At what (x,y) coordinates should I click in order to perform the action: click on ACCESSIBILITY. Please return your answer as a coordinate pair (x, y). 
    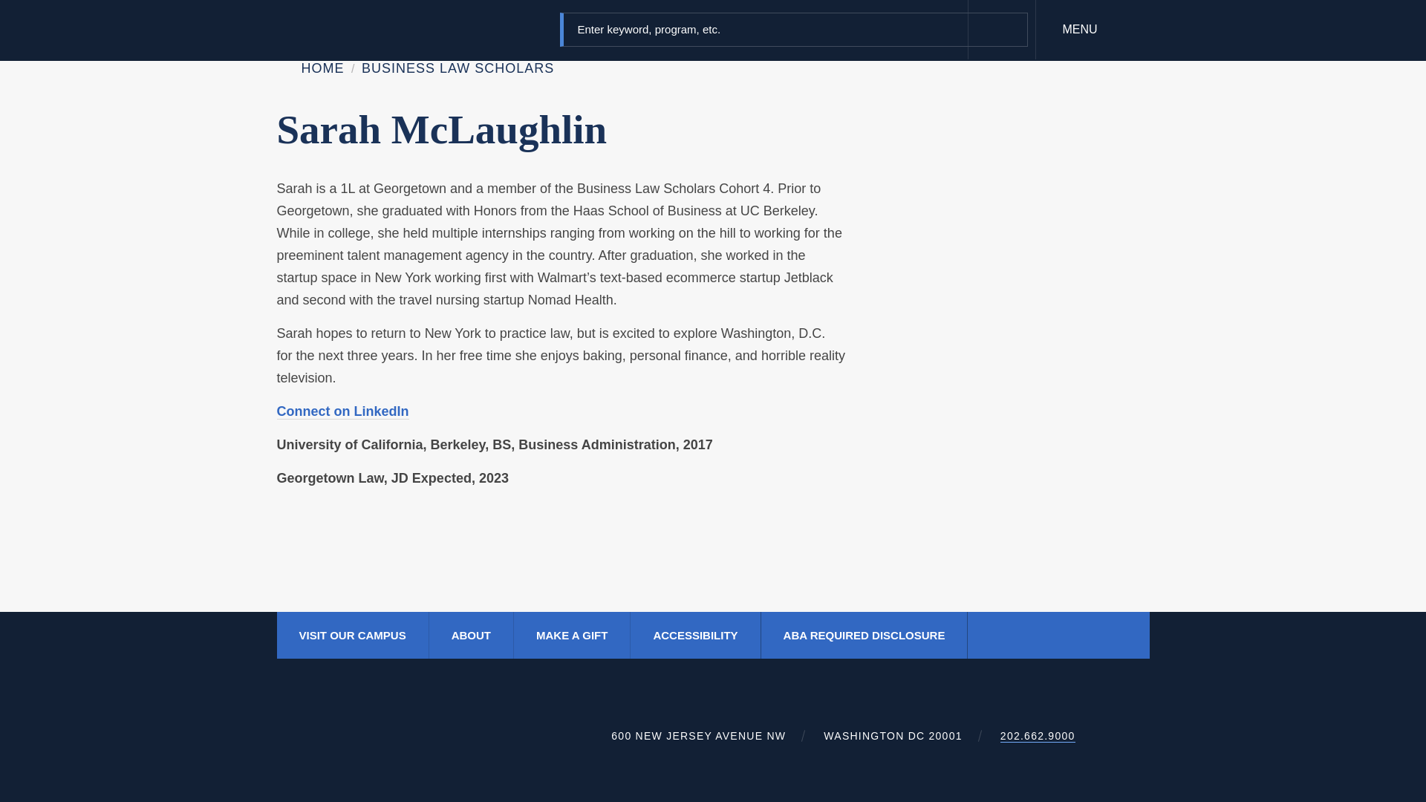
    Looking at the image, I should click on (695, 635).